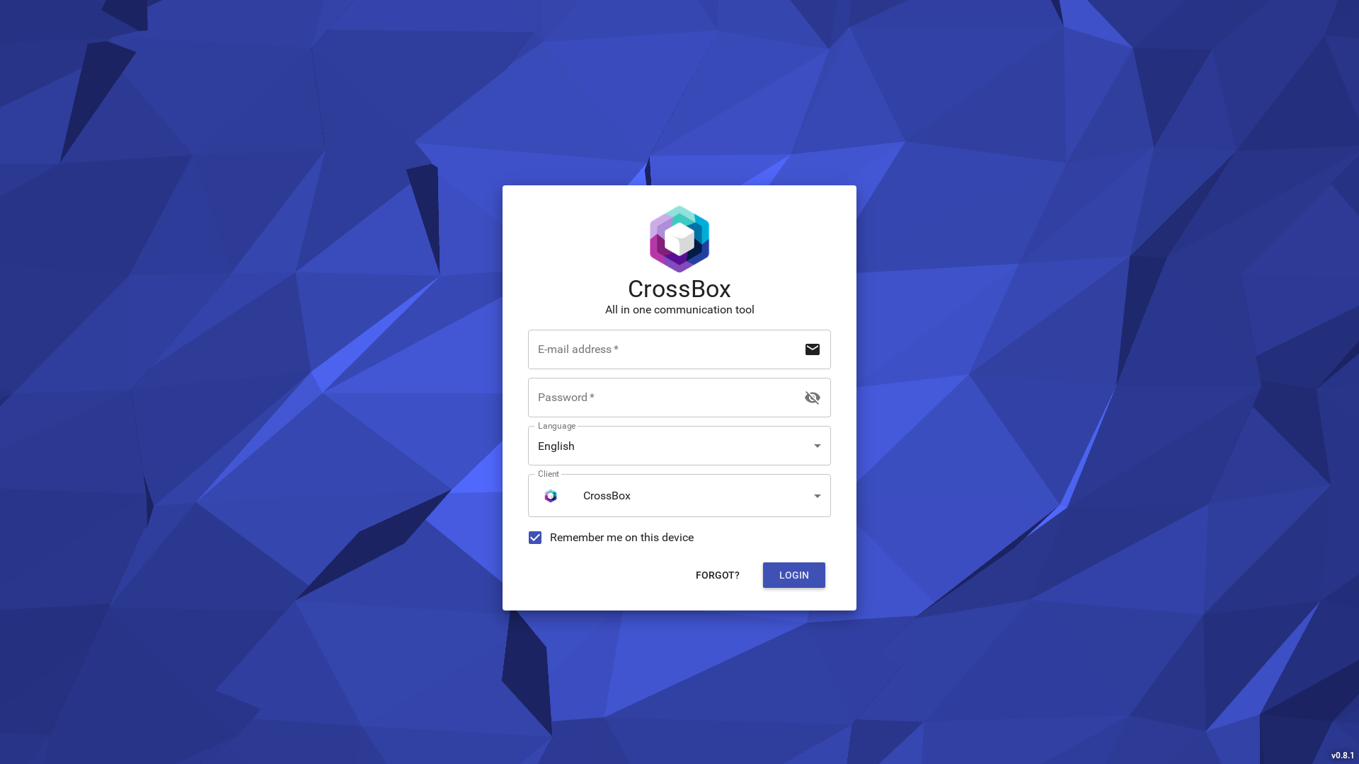 This screenshot has height=764, width=1359. I want to click on LOGIN, so click(794, 575).